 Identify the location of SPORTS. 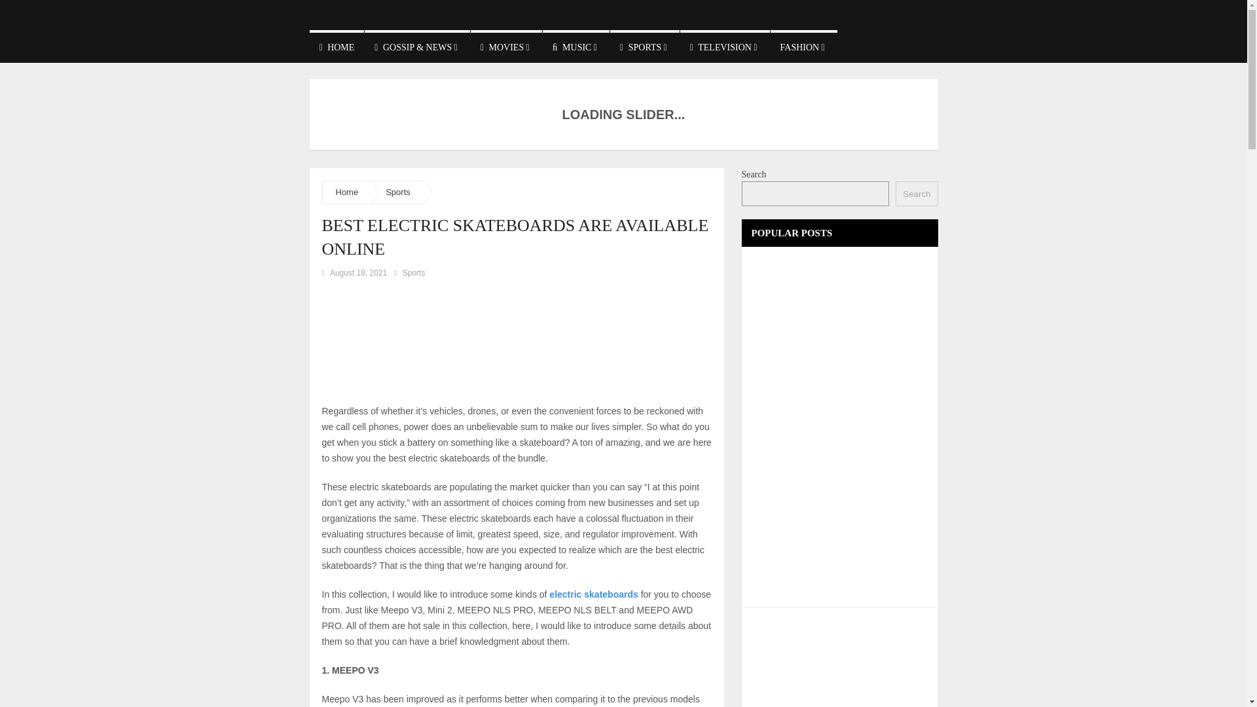
(644, 46).